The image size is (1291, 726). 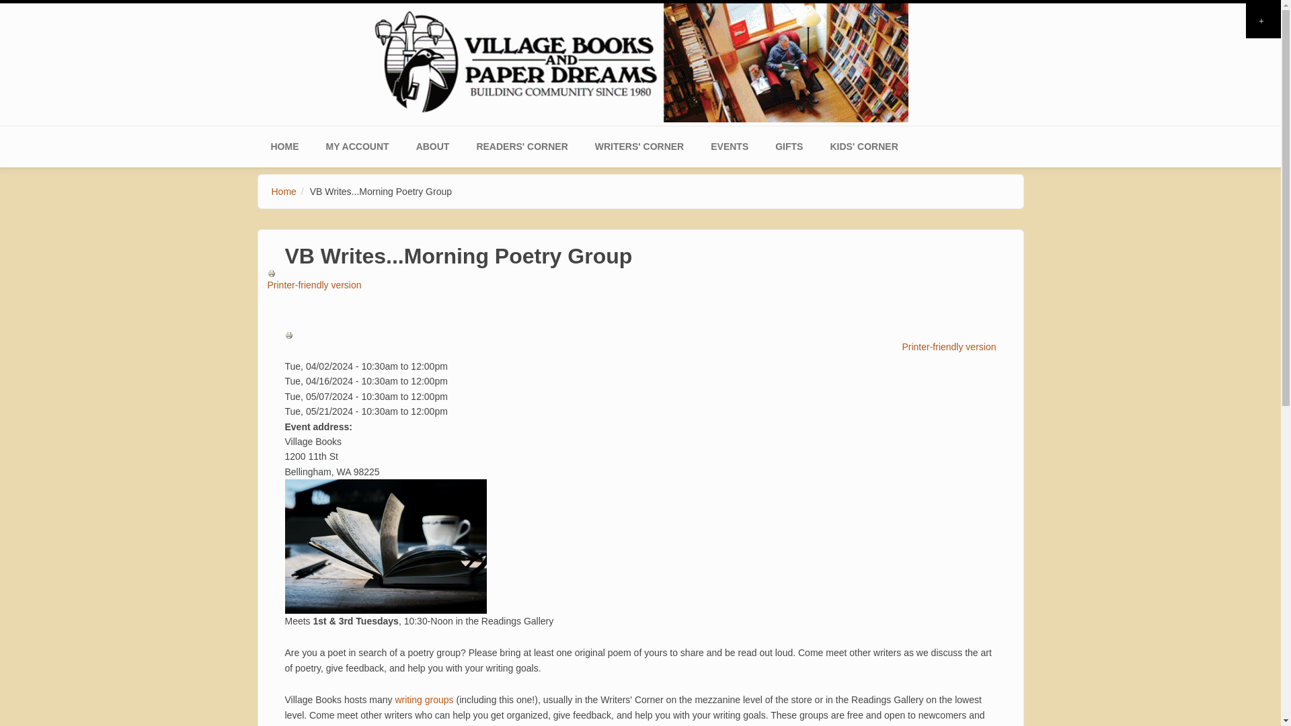 What do you see at coordinates (424, 699) in the screenshot?
I see `writing groups` at bounding box center [424, 699].